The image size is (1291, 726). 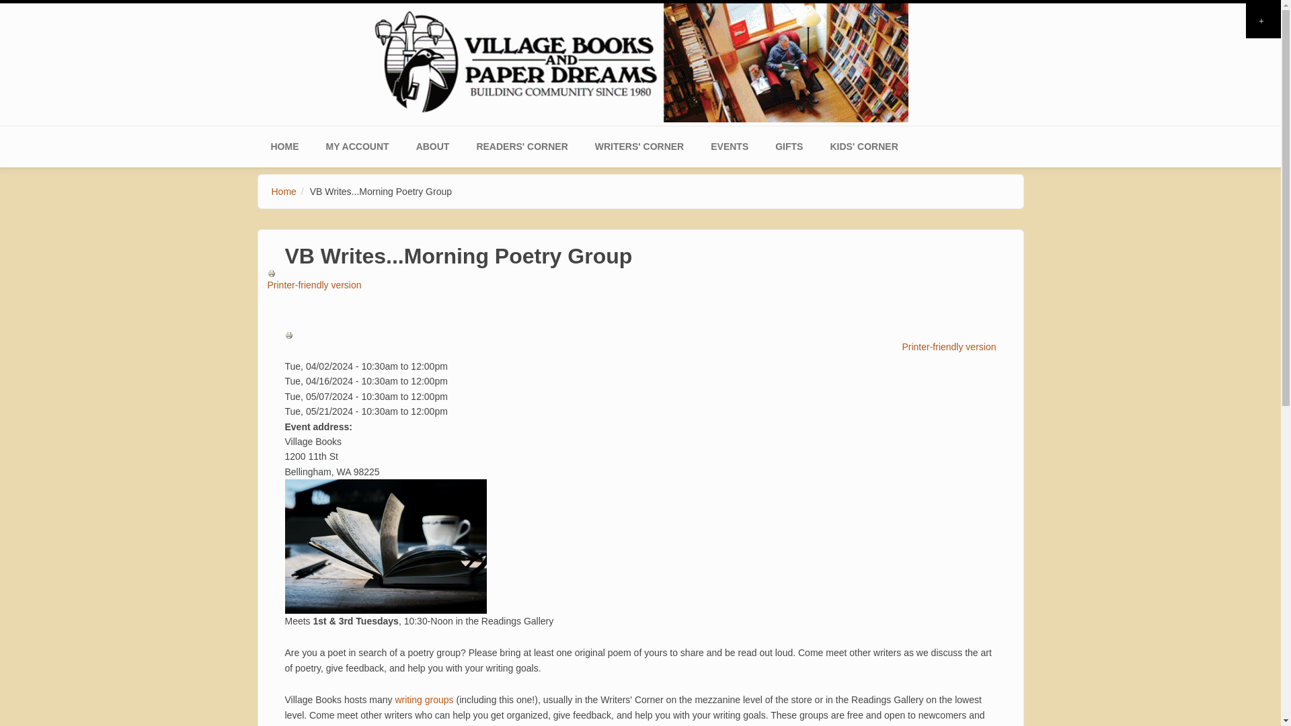 What do you see at coordinates (424, 699) in the screenshot?
I see `writing groups` at bounding box center [424, 699].